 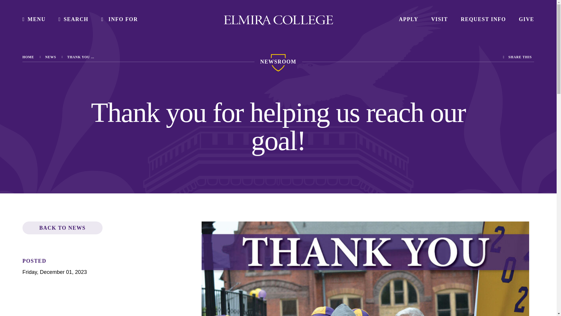 What do you see at coordinates (34, 19) in the screenshot?
I see `MENU` at bounding box center [34, 19].